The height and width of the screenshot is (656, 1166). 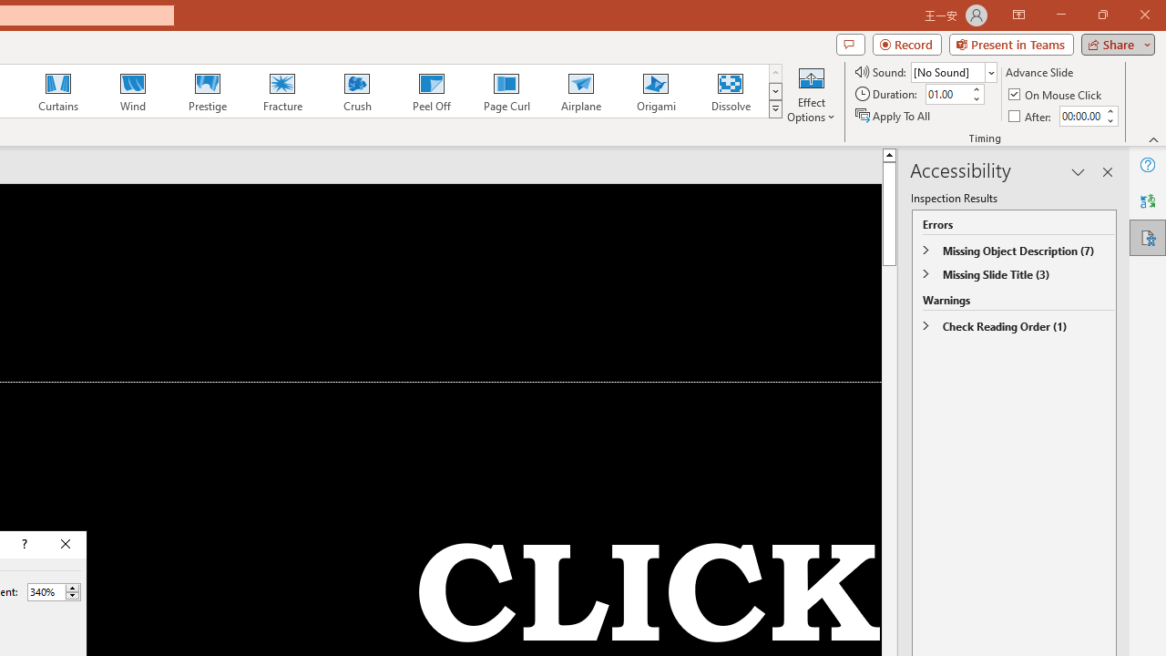 I want to click on Duration, so click(x=947, y=95).